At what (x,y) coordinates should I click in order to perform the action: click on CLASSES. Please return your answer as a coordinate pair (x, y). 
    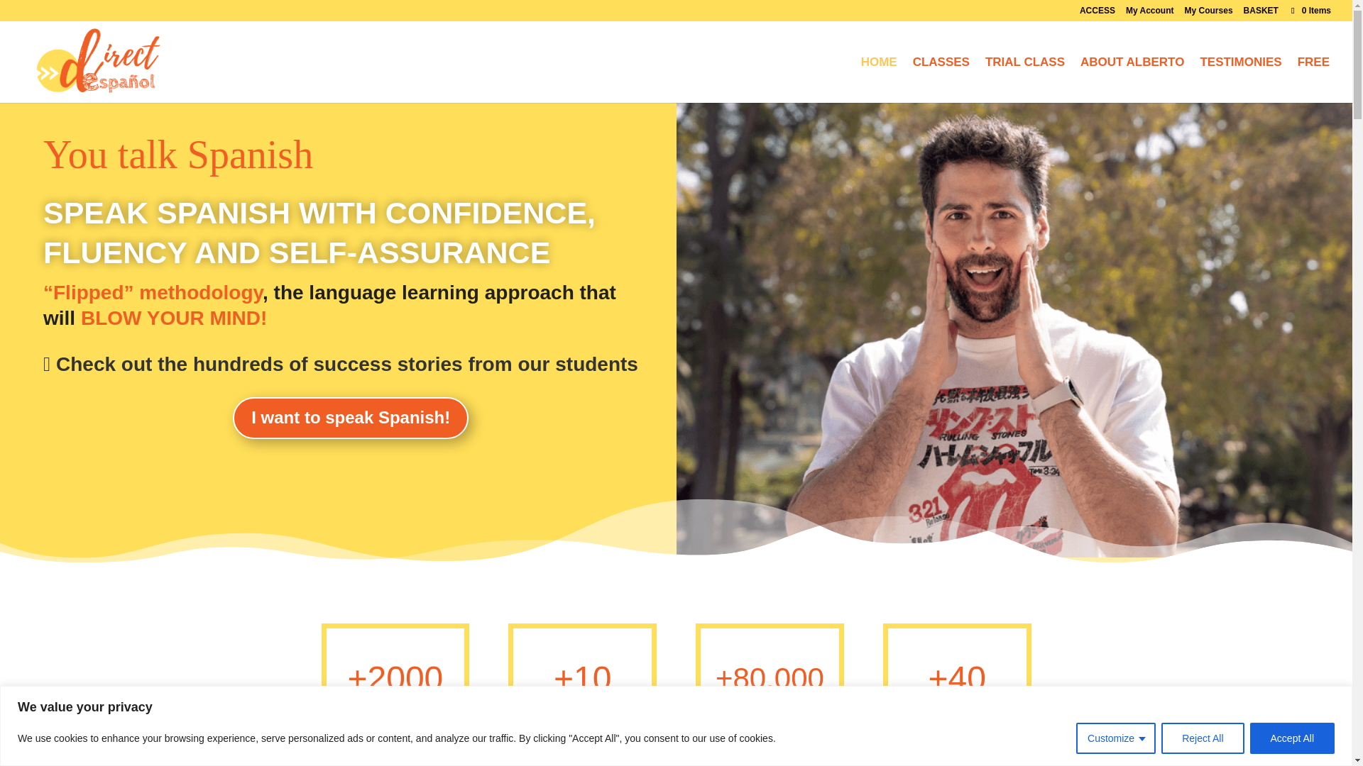
    Looking at the image, I should click on (941, 79).